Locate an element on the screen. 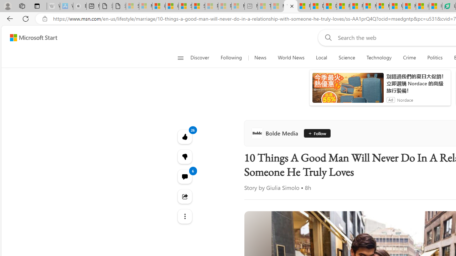 This screenshot has width=456, height=256. Politics is located at coordinates (435, 58).